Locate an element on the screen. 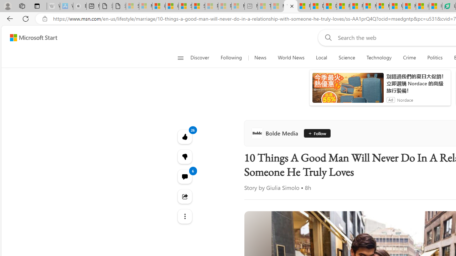 This screenshot has width=456, height=256. Politics is located at coordinates (435, 58).